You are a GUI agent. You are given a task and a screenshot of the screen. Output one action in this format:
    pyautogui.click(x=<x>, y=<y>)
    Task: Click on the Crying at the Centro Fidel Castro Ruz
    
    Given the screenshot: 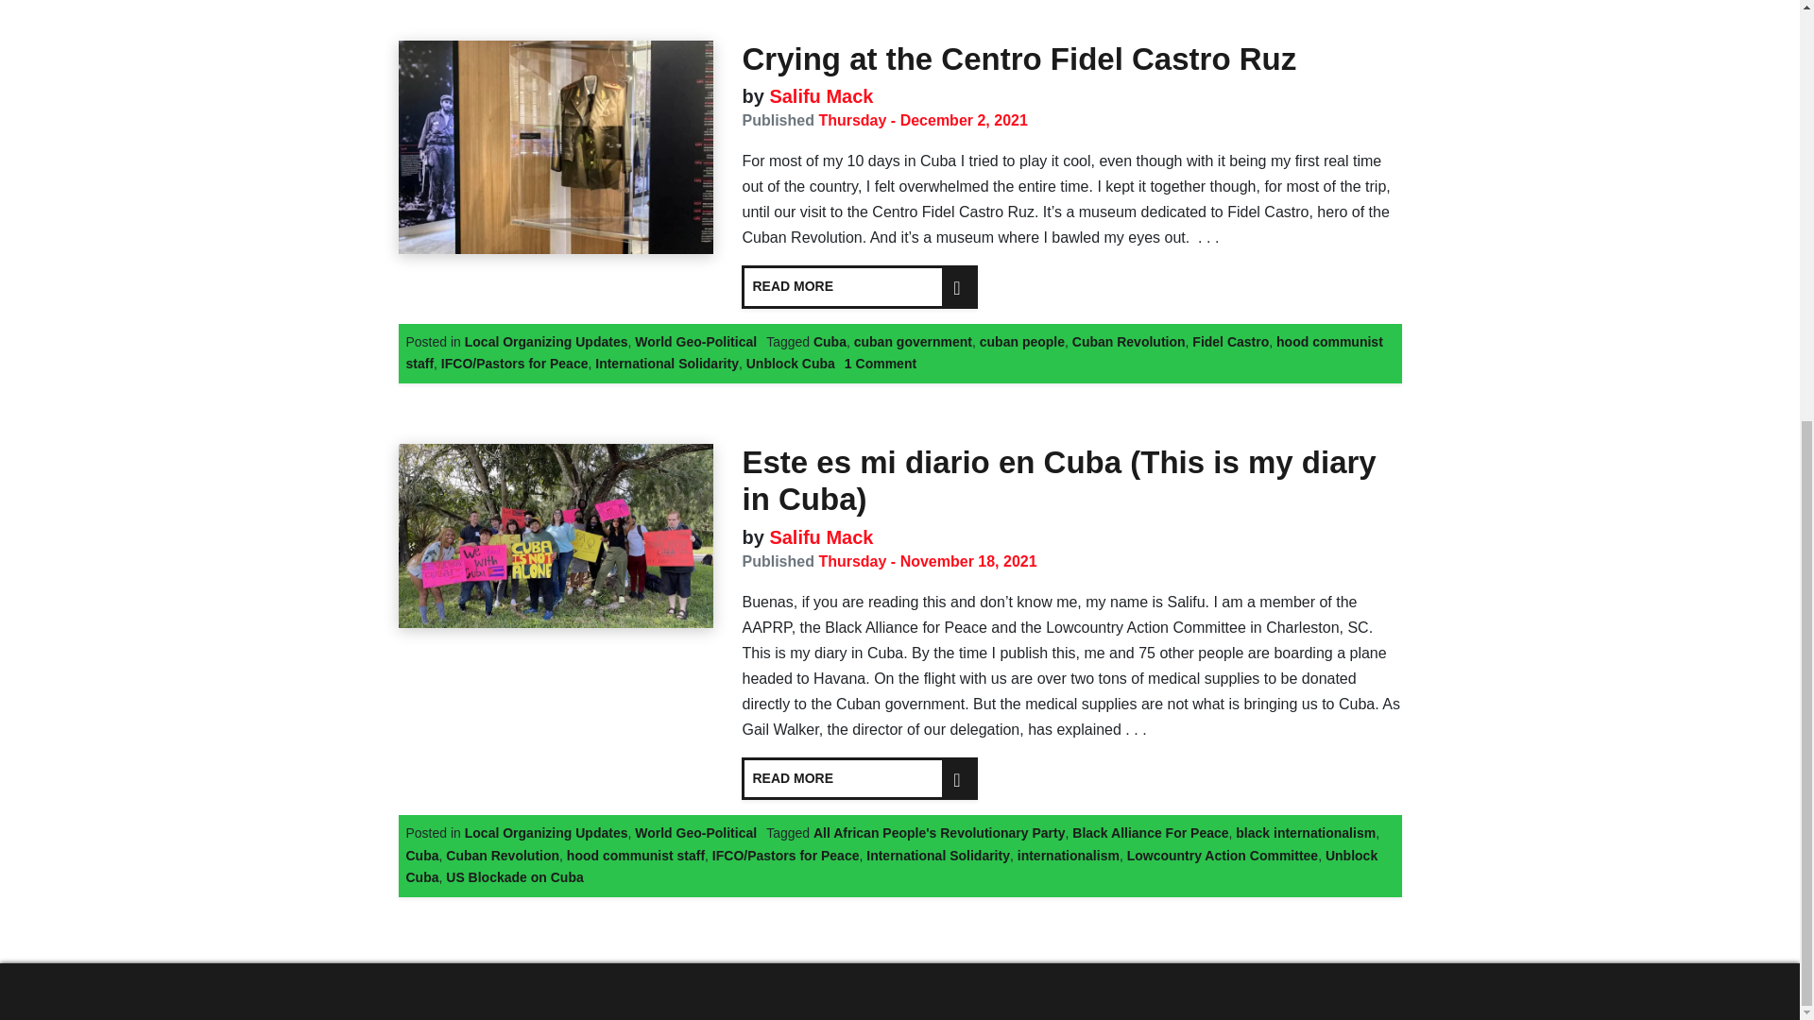 What is the action you would take?
    pyautogui.click(x=1018, y=59)
    